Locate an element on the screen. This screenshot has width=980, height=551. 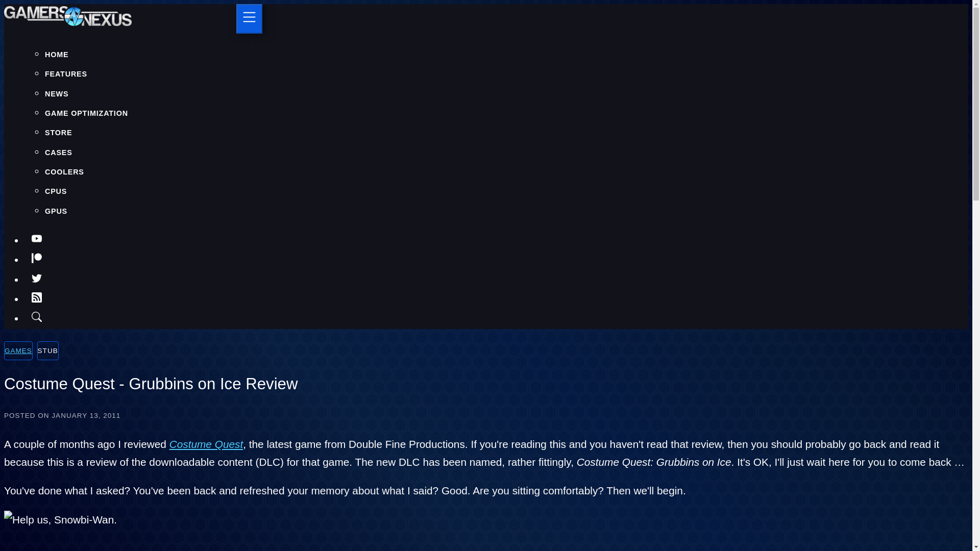
GPUS is located at coordinates (56, 211).